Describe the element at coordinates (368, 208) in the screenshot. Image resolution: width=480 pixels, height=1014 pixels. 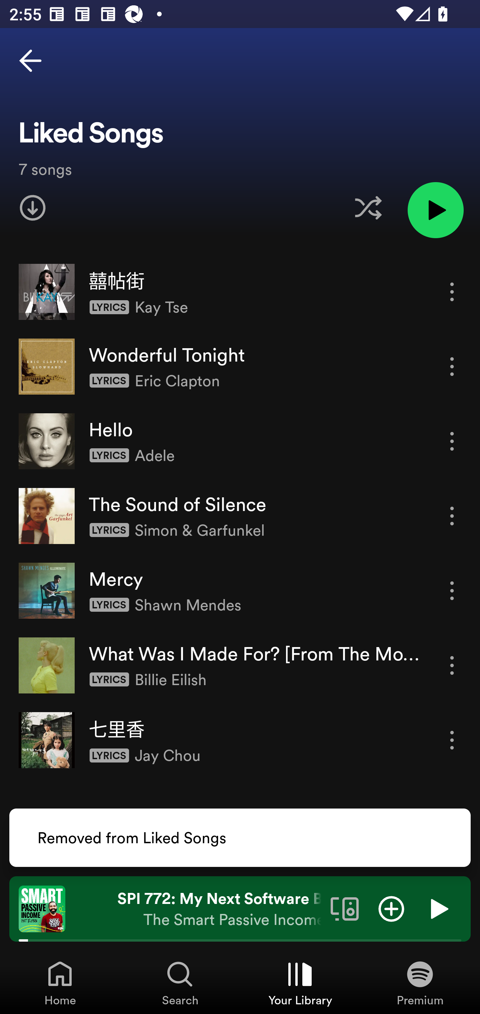
I see `Enable shuffle for this liked songs` at that location.